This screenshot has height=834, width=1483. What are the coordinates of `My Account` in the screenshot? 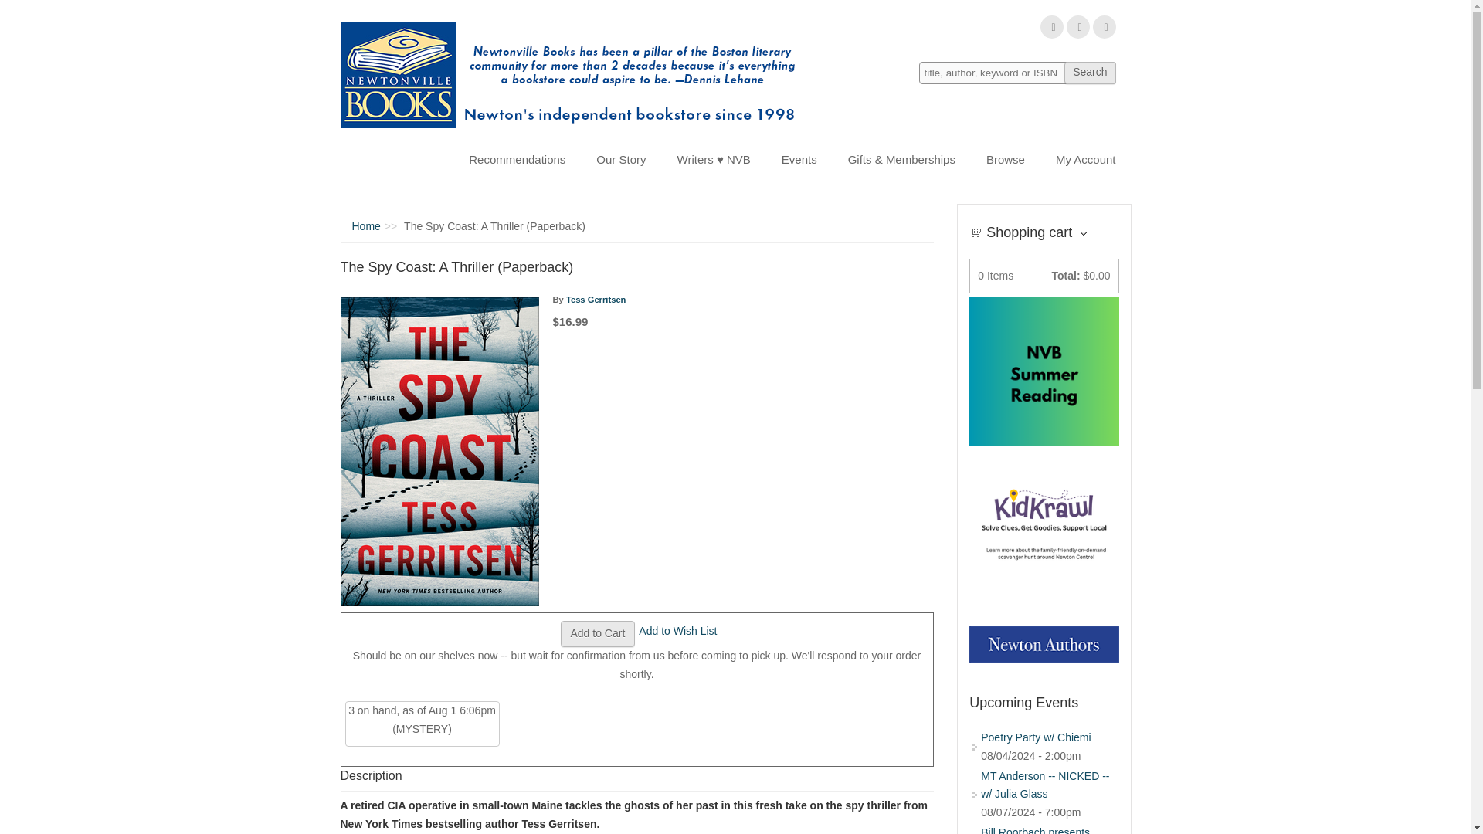 It's located at (1086, 159).